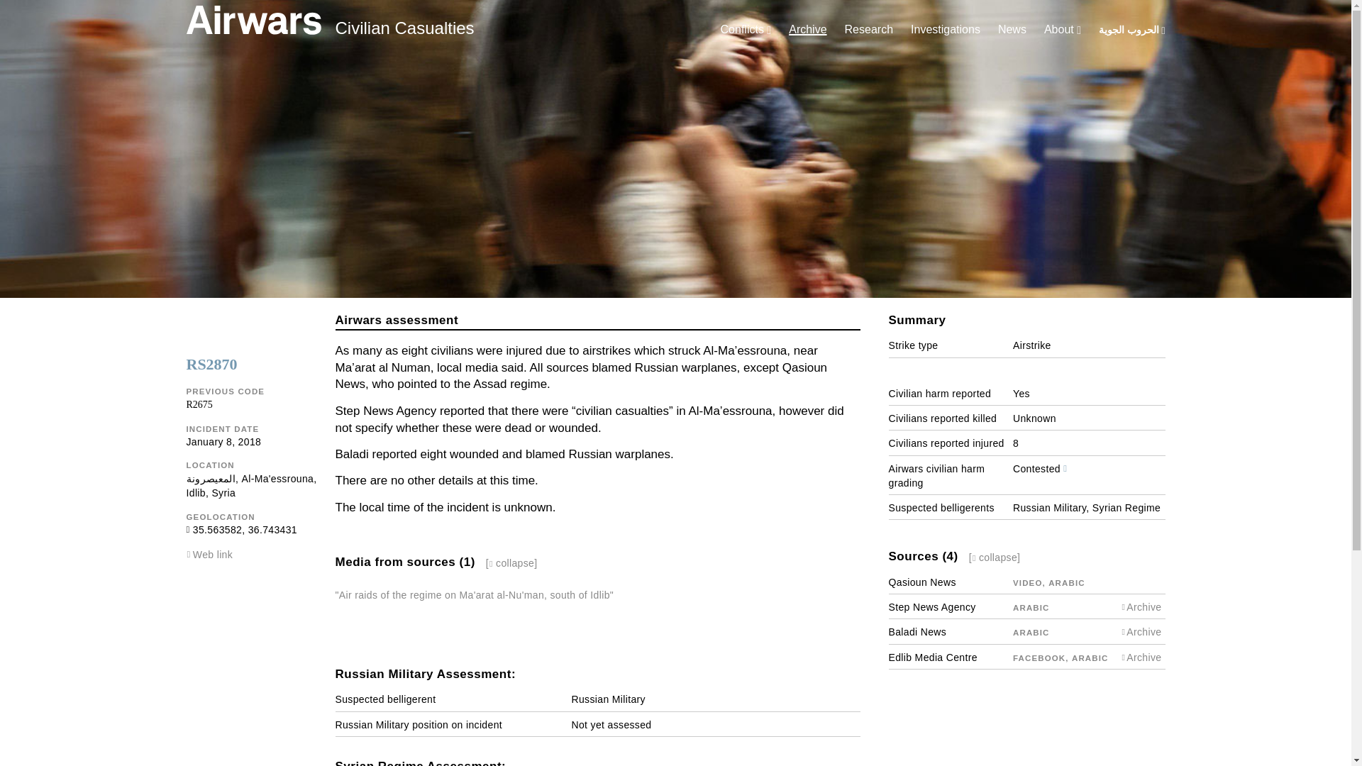 Image resolution: width=1362 pixels, height=766 pixels. I want to click on Web link, so click(213, 555).